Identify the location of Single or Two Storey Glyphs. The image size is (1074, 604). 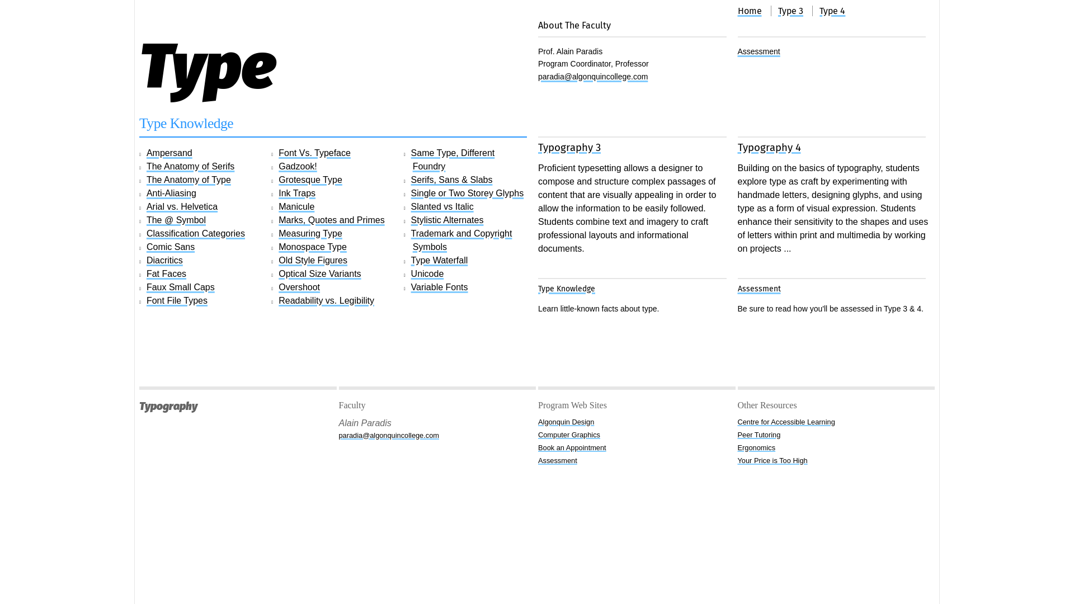
(468, 194).